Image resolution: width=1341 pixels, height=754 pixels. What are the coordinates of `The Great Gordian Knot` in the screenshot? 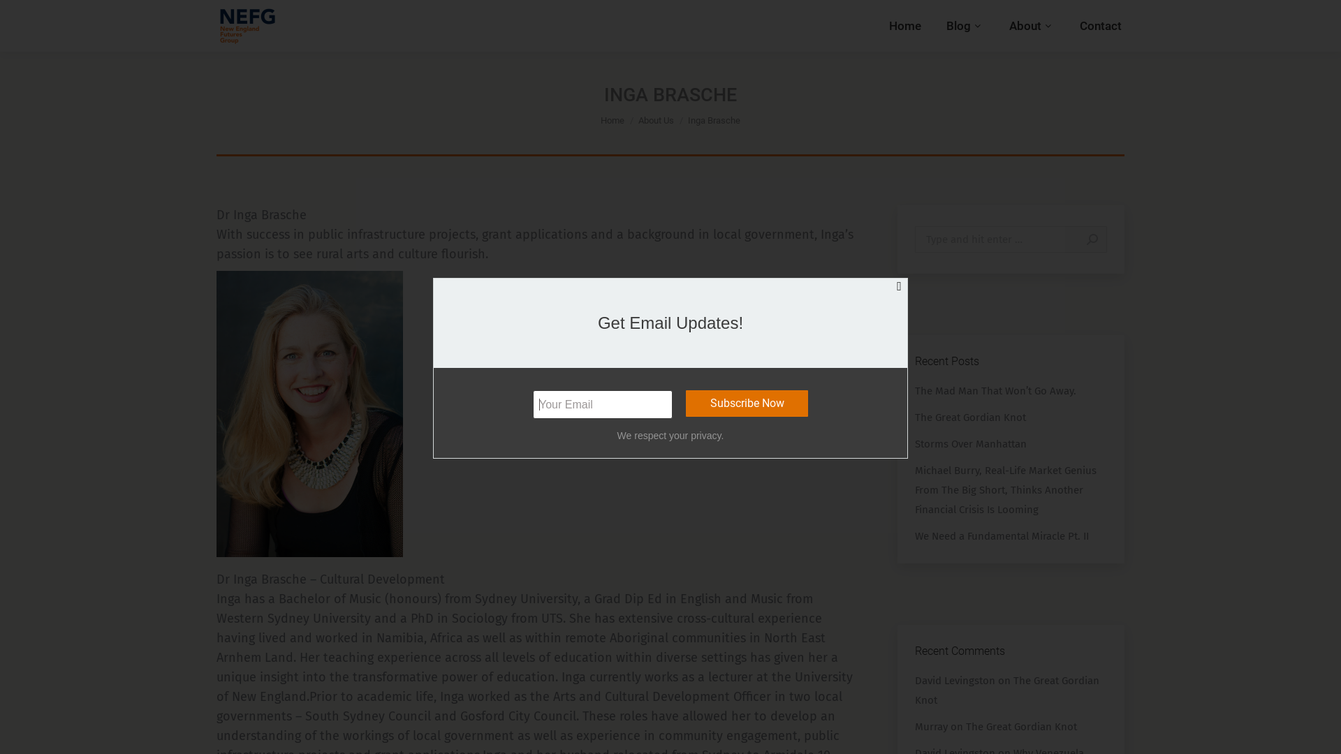 It's located at (1021, 727).